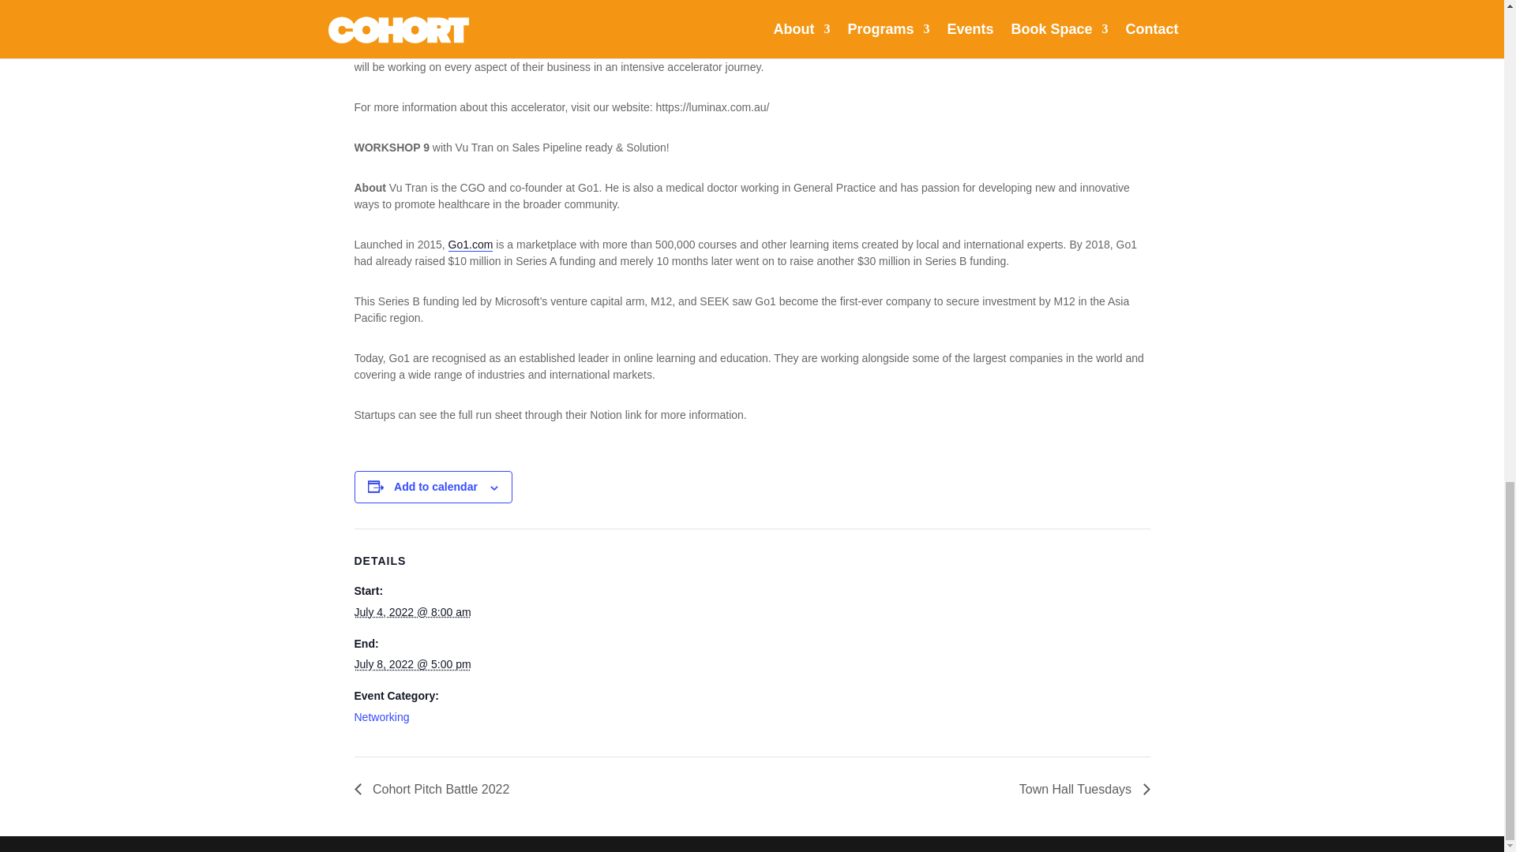 This screenshot has height=852, width=1516. Describe the element at coordinates (436, 487) in the screenshot. I see `Add to calendar` at that location.